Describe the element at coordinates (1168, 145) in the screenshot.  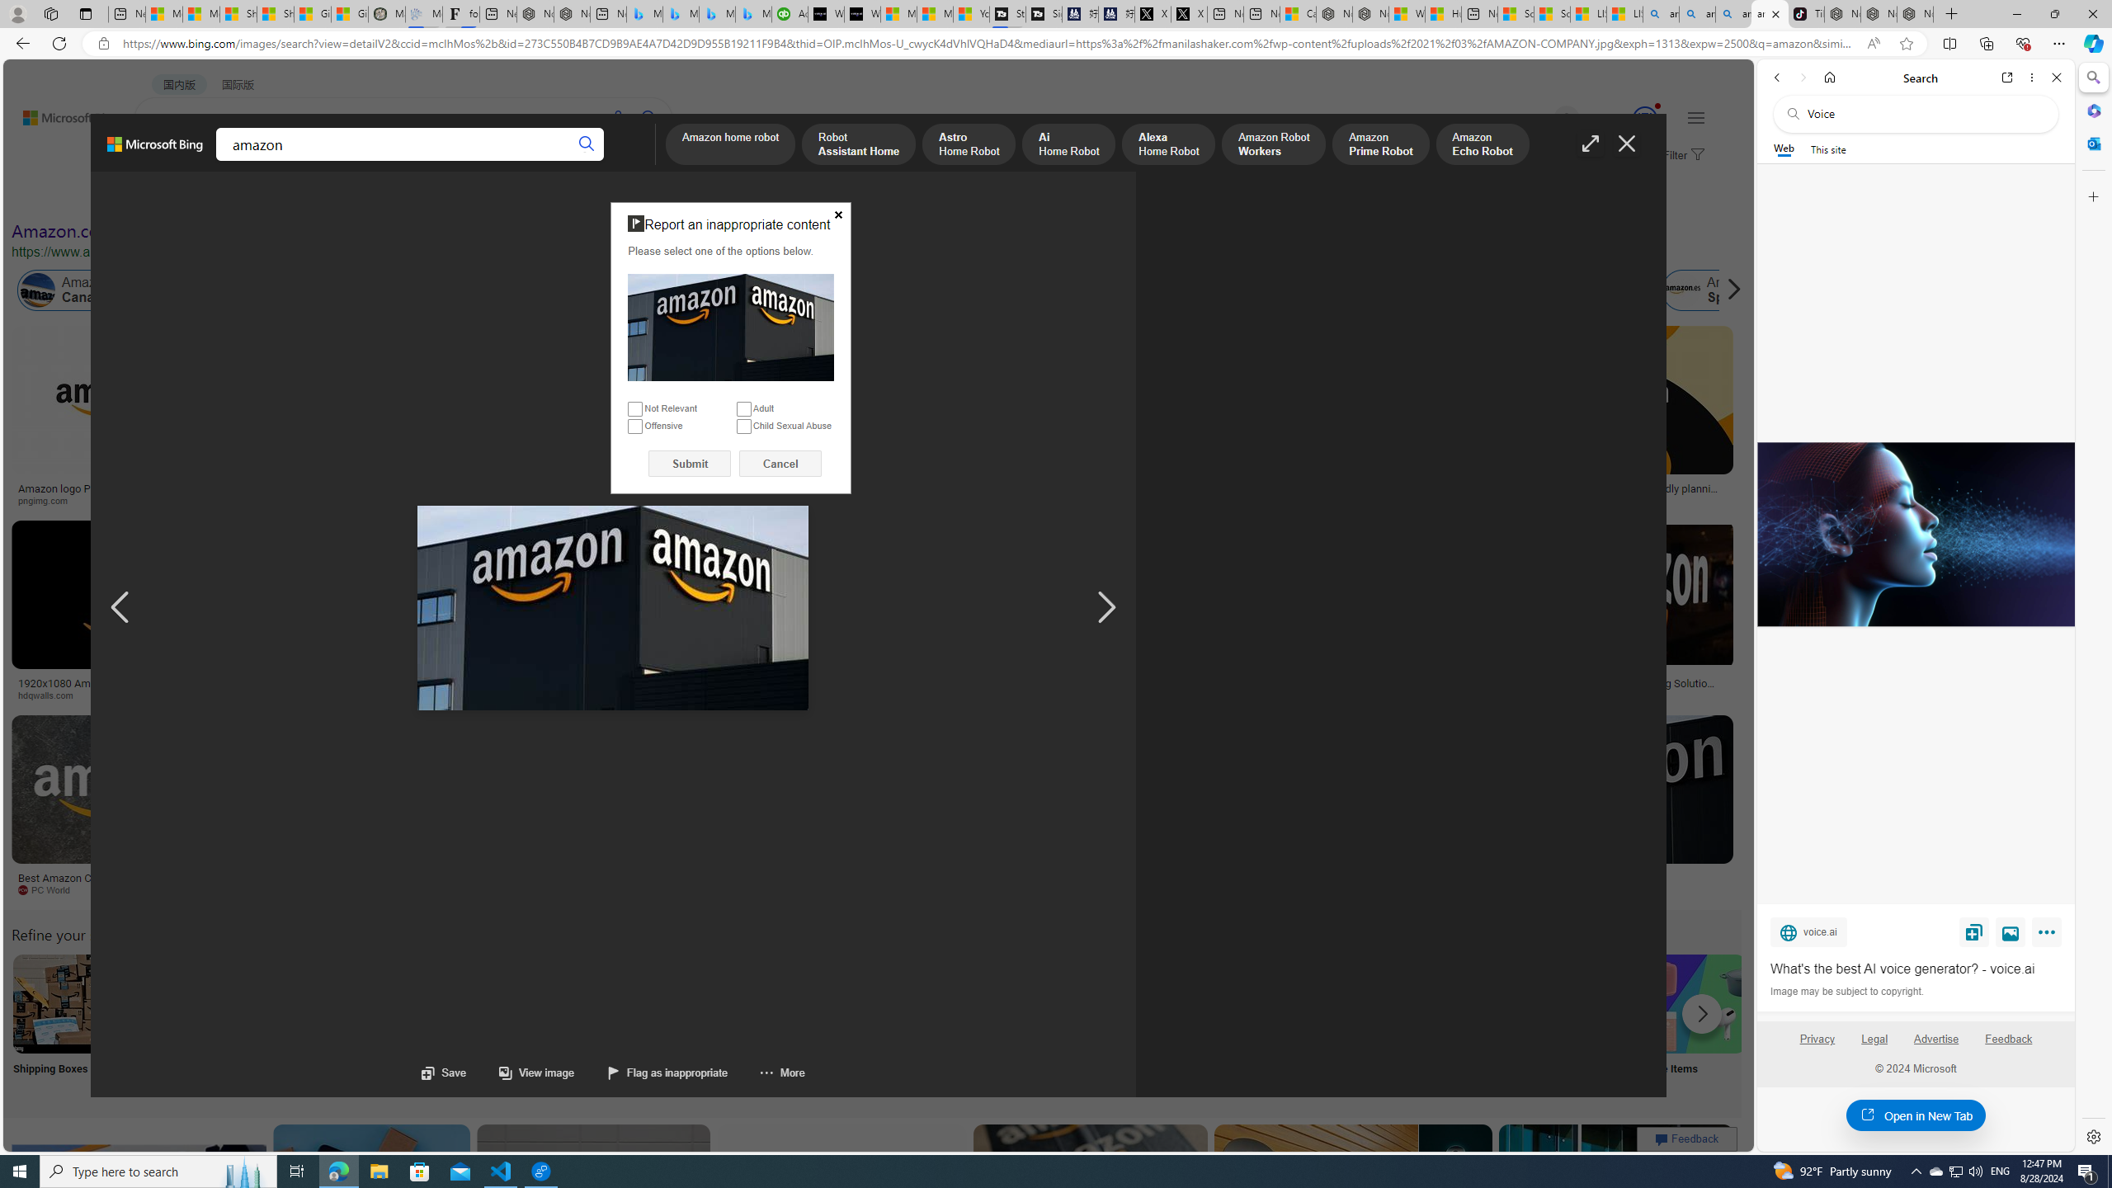
I see `Alexa Home Robot` at that location.